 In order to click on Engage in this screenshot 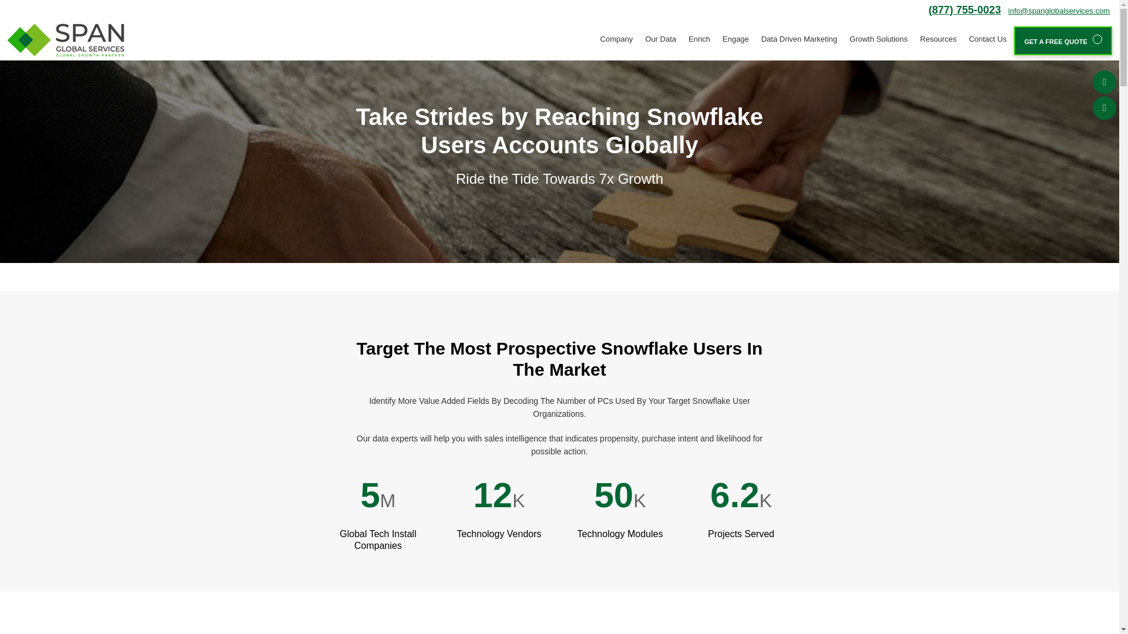, I will do `click(734, 39)`.